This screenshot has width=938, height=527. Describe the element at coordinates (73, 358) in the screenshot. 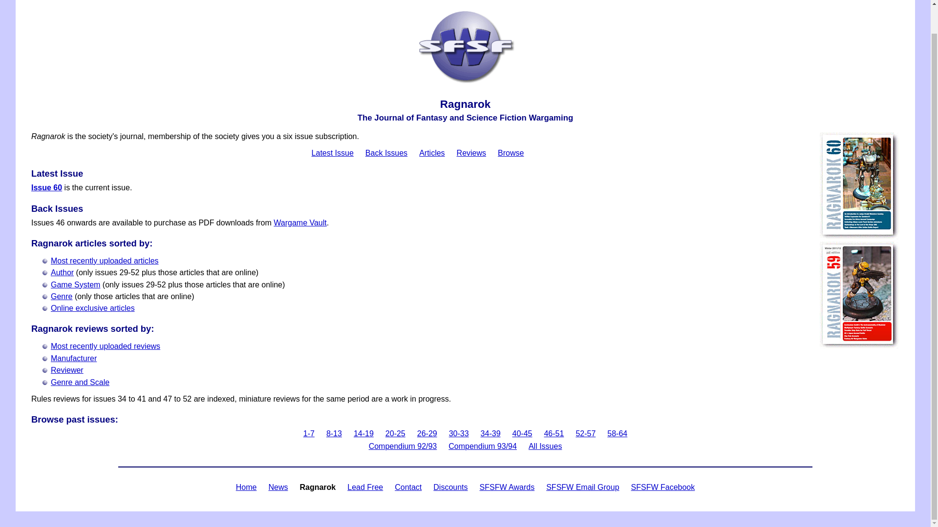

I see `Manufacturer` at that location.